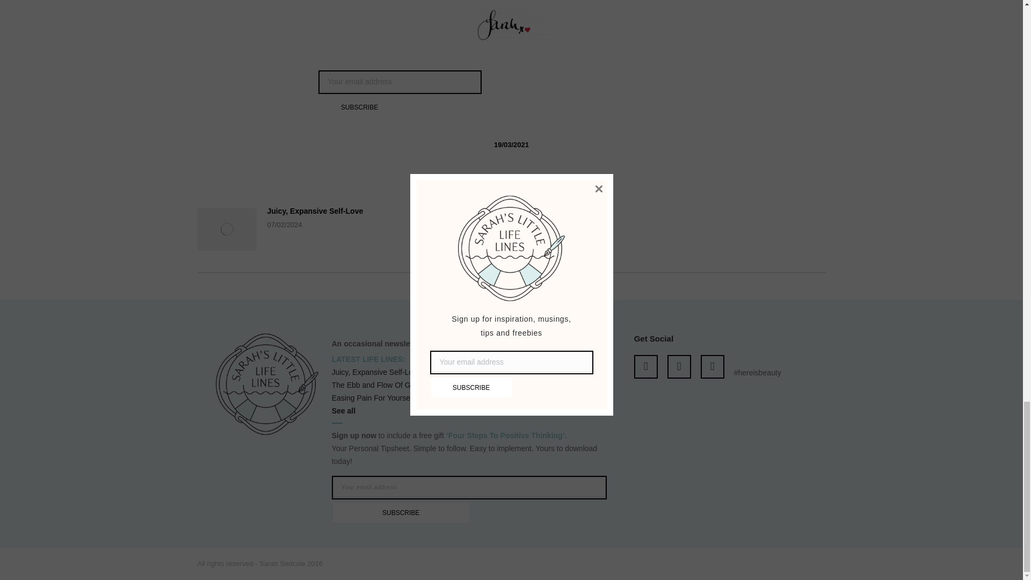 This screenshot has height=580, width=1031. What do you see at coordinates (401, 512) in the screenshot?
I see `Subscribe` at bounding box center [401, 512].